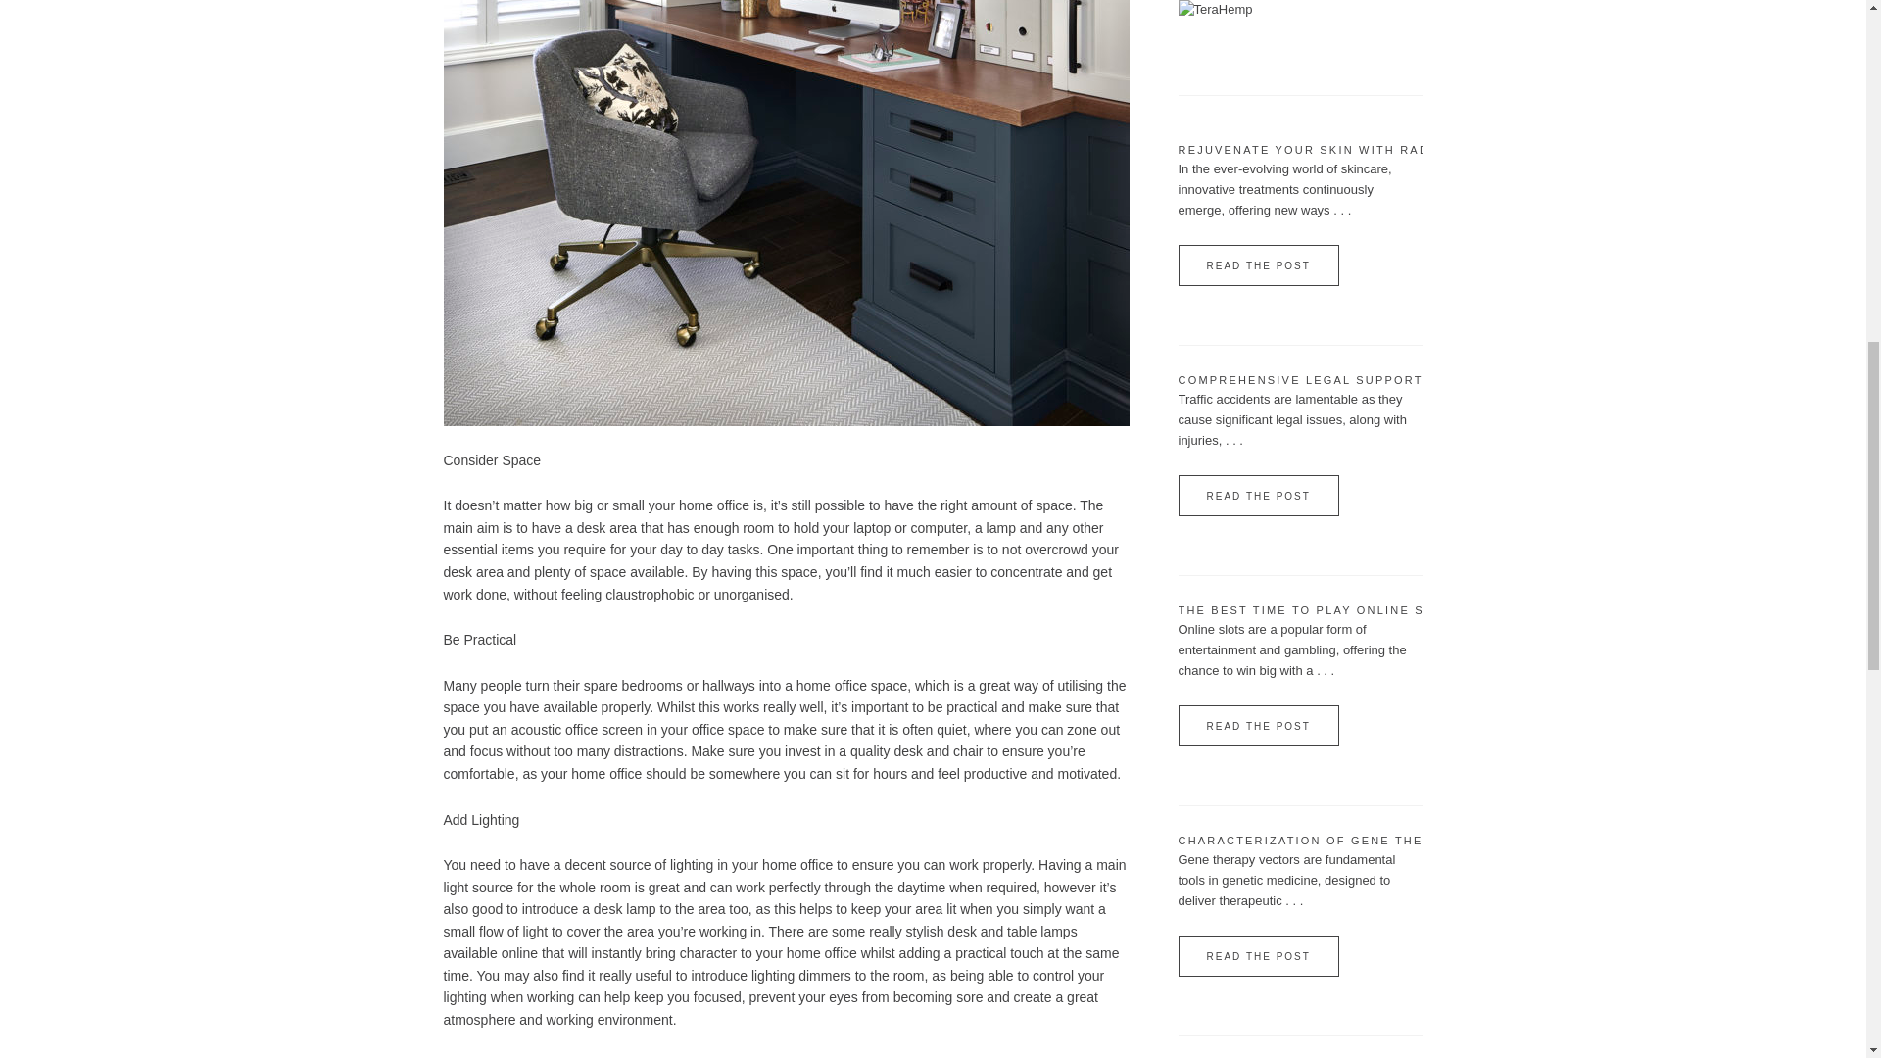 This screenshot has width=1881, height=1058. I want to click on a desk lamp, so click(617, 909).